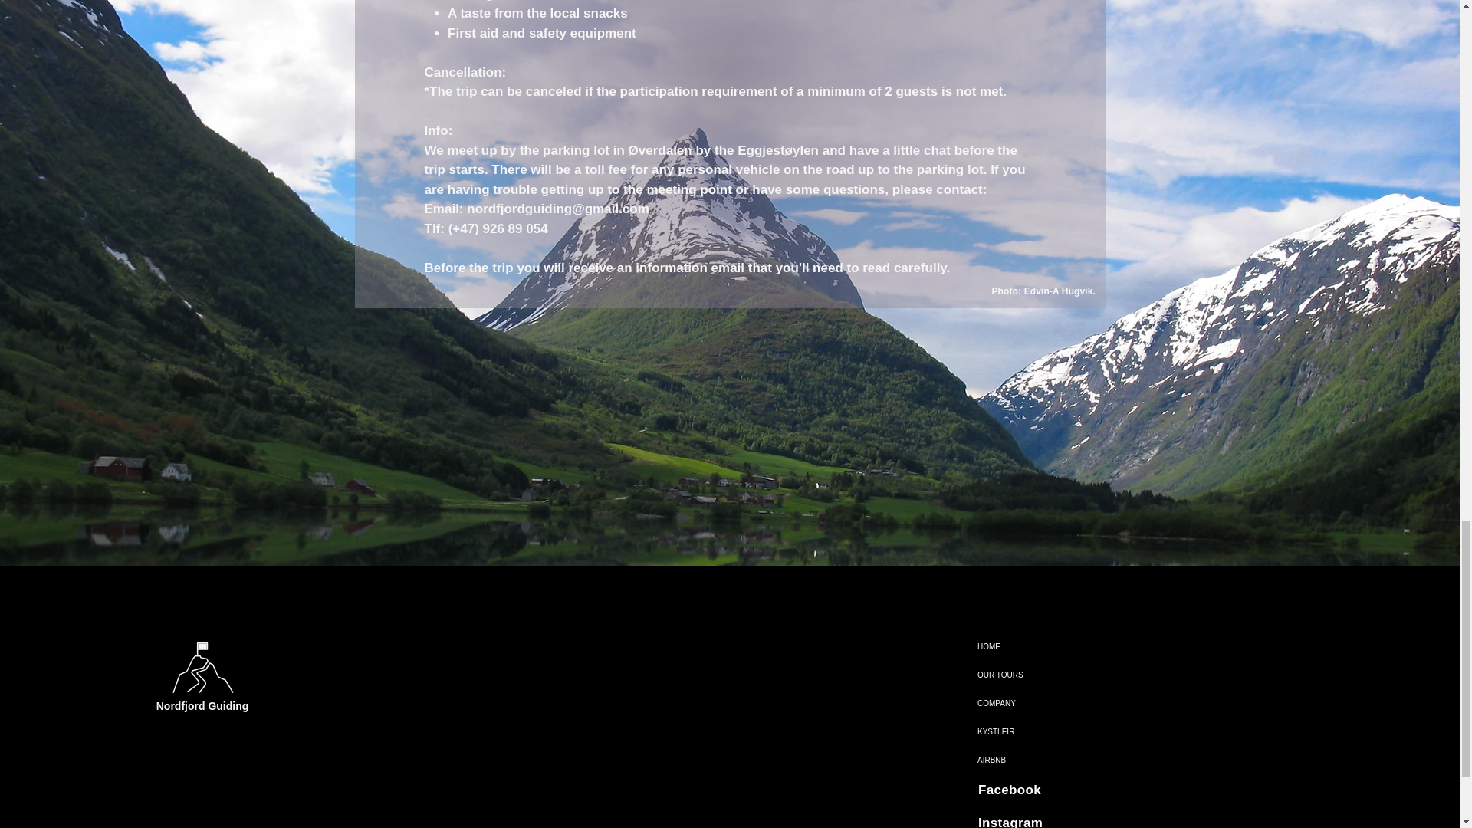 Image resolution: width=1472 pixels, height=828 pixels. I want to click on AIRBNB, so click(1010, 760).